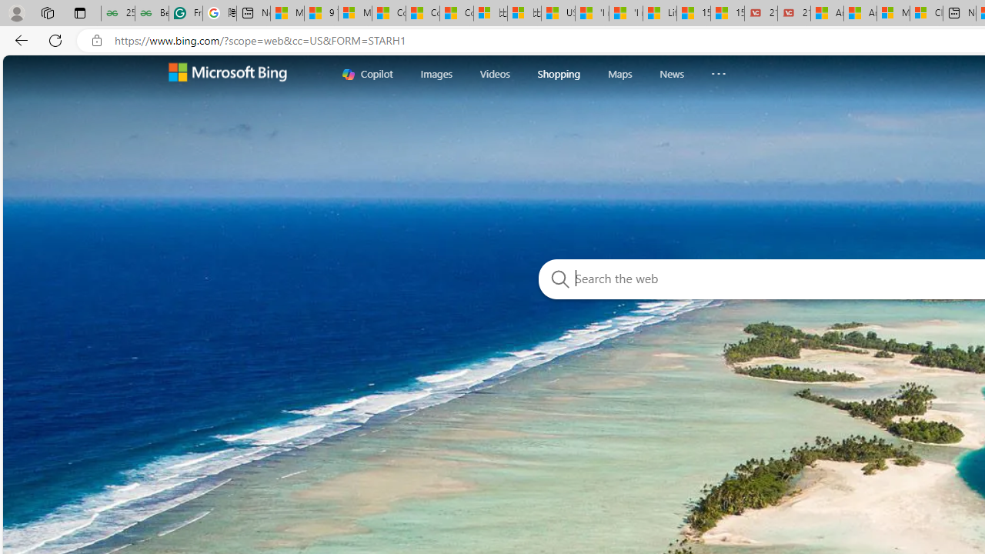 Image resolution: width=985 pixels, height=554 pixels. Describe the element at coordinates (228, 74) in the screenshot. I see `Welcome to Bing Search` at that location.